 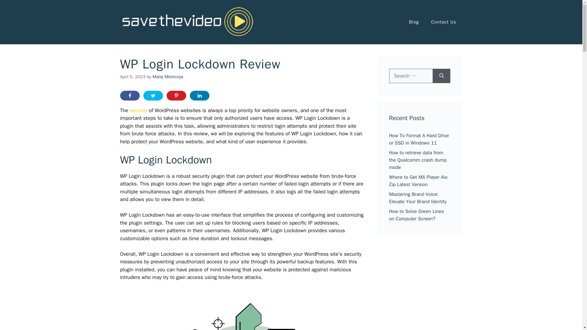 What do you see at coordinates (176, 96) in the screenshot?
I see `Share on Pinterest` at bounding box center [176, 96].